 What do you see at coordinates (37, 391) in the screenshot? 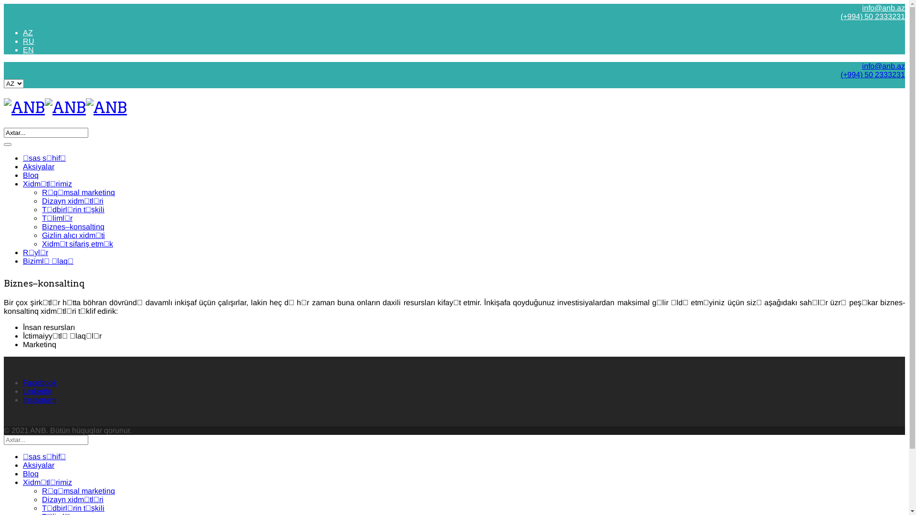
I see `LinkedIn` at bounding box center [37, 391].